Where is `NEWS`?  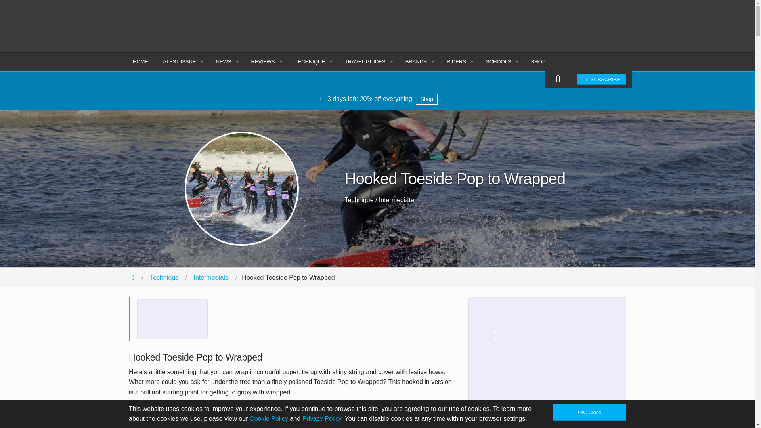
NEWS is located at coordinates (228, 61).